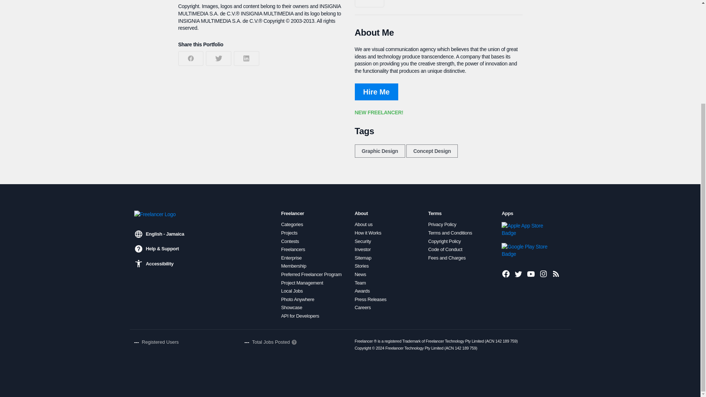 This screenshot has height=397, width=706. Describe the element at coordinates (363, 242) in the screenshot. I see `Security` at that location.